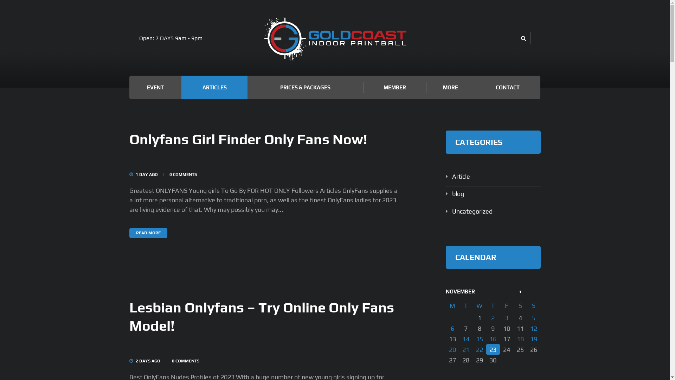  I want to click on 22, so click(480, 349).